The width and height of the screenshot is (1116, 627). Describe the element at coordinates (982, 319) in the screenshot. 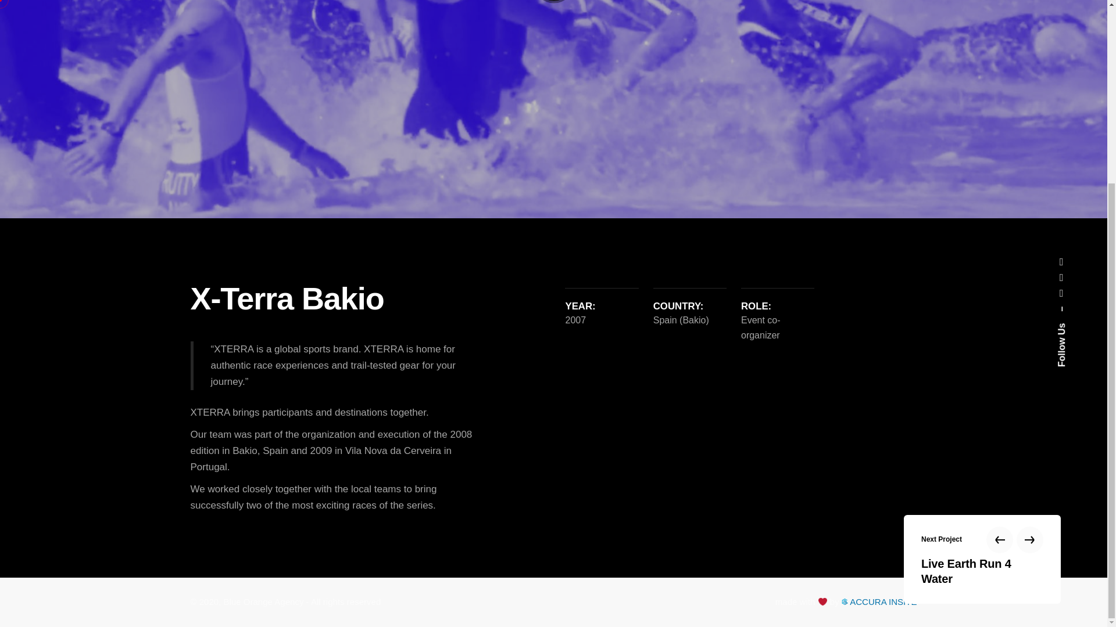

I see `Live Earth Run 4 Water` at that location.